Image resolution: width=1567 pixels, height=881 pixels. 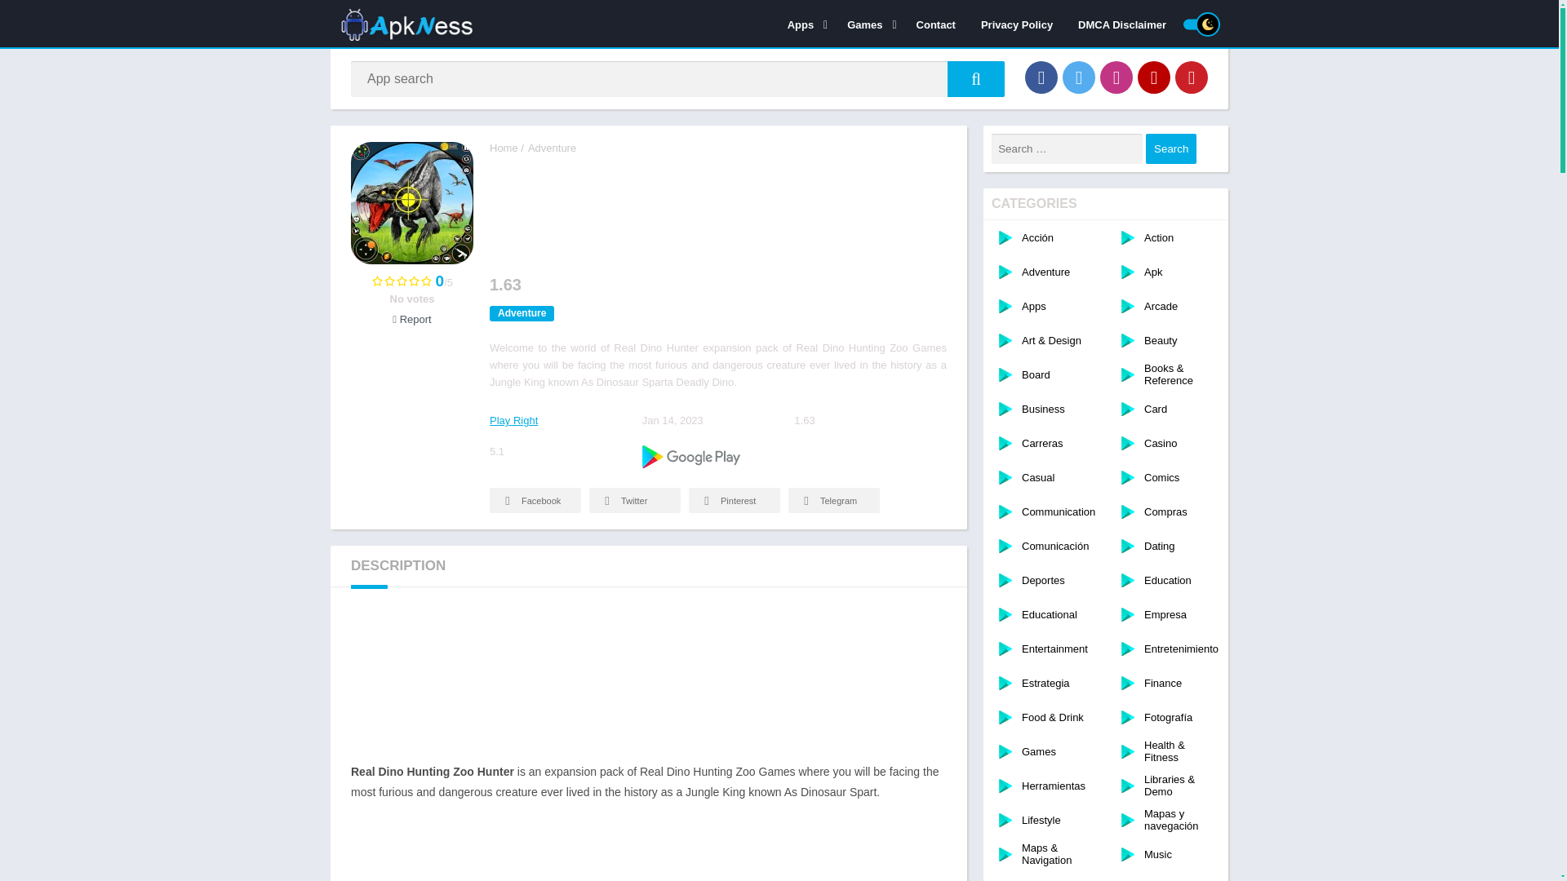 I want to click on Games, so click(x=868, y=24).